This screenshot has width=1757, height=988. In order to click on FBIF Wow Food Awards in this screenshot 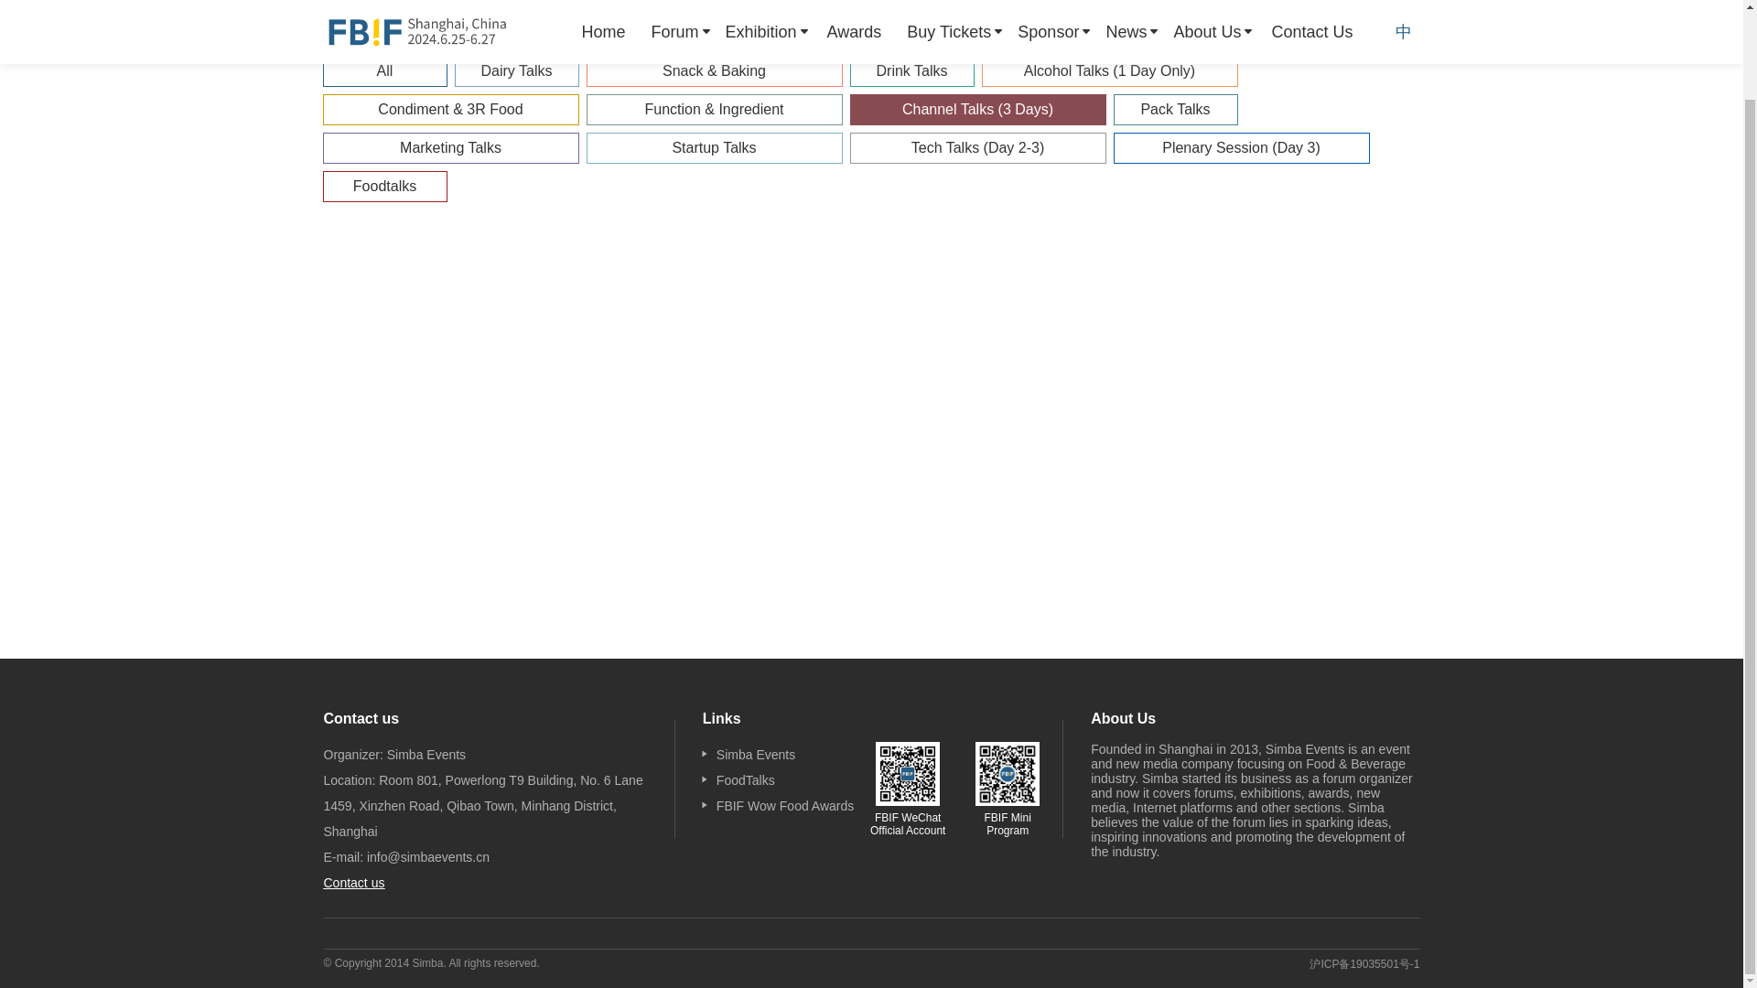, I will do `click(785, 805)`.